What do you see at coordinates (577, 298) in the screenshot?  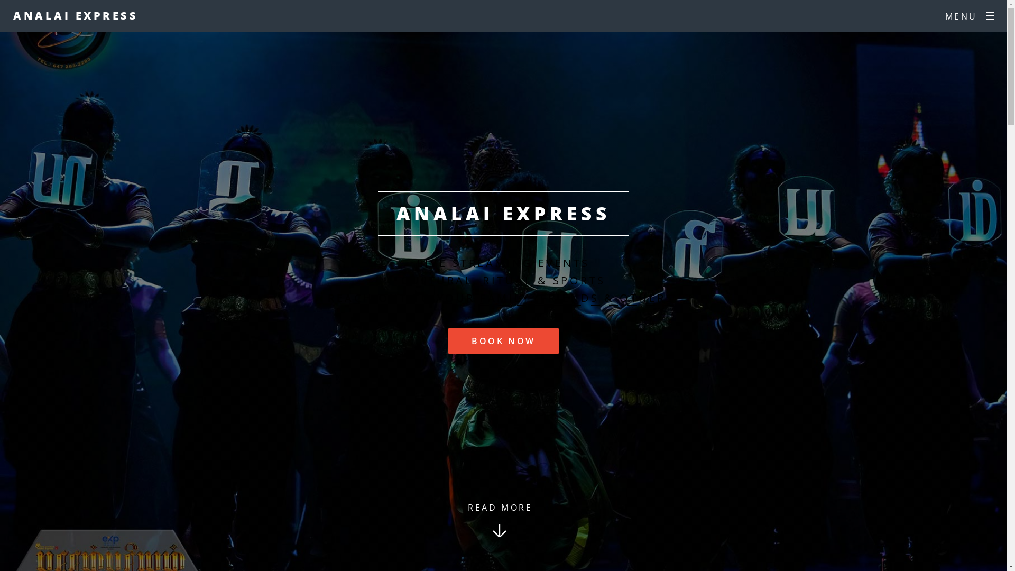 I see `FAMILY, FRIENDS & OTHERS` at bounding box center [577, 298].